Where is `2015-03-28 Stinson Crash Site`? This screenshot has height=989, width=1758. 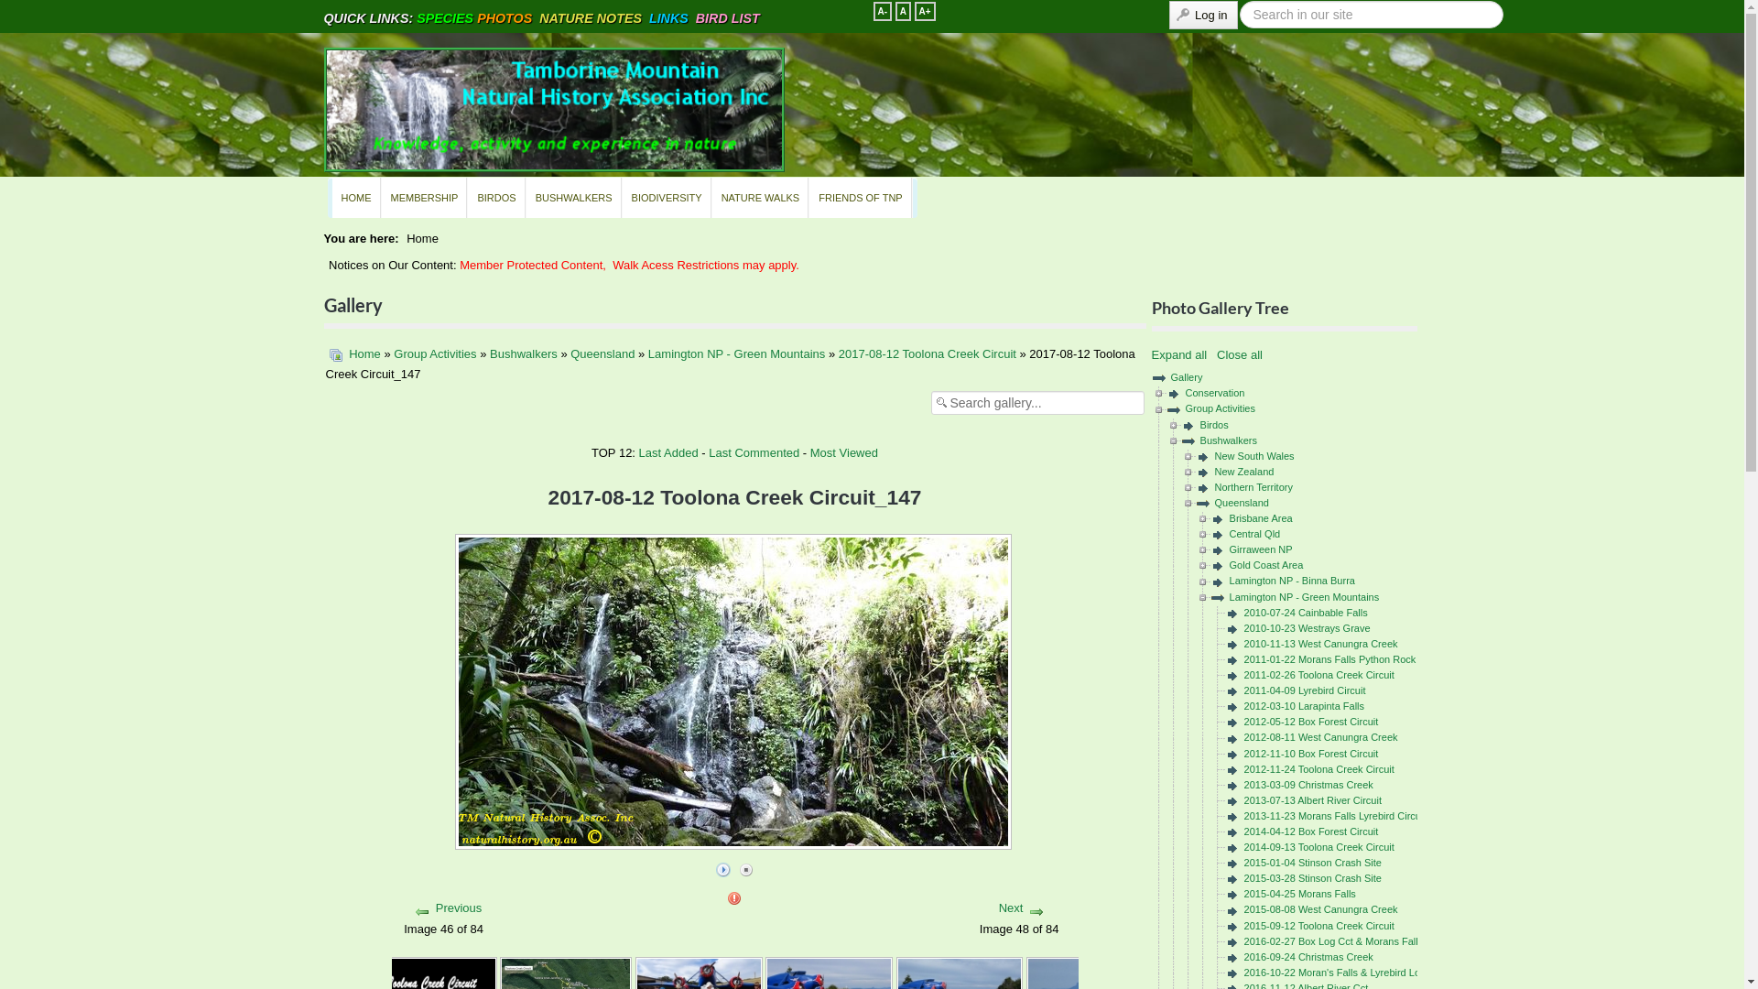 2015-03-28 Stinson Crash Site is located at coordinates (1313, 878).